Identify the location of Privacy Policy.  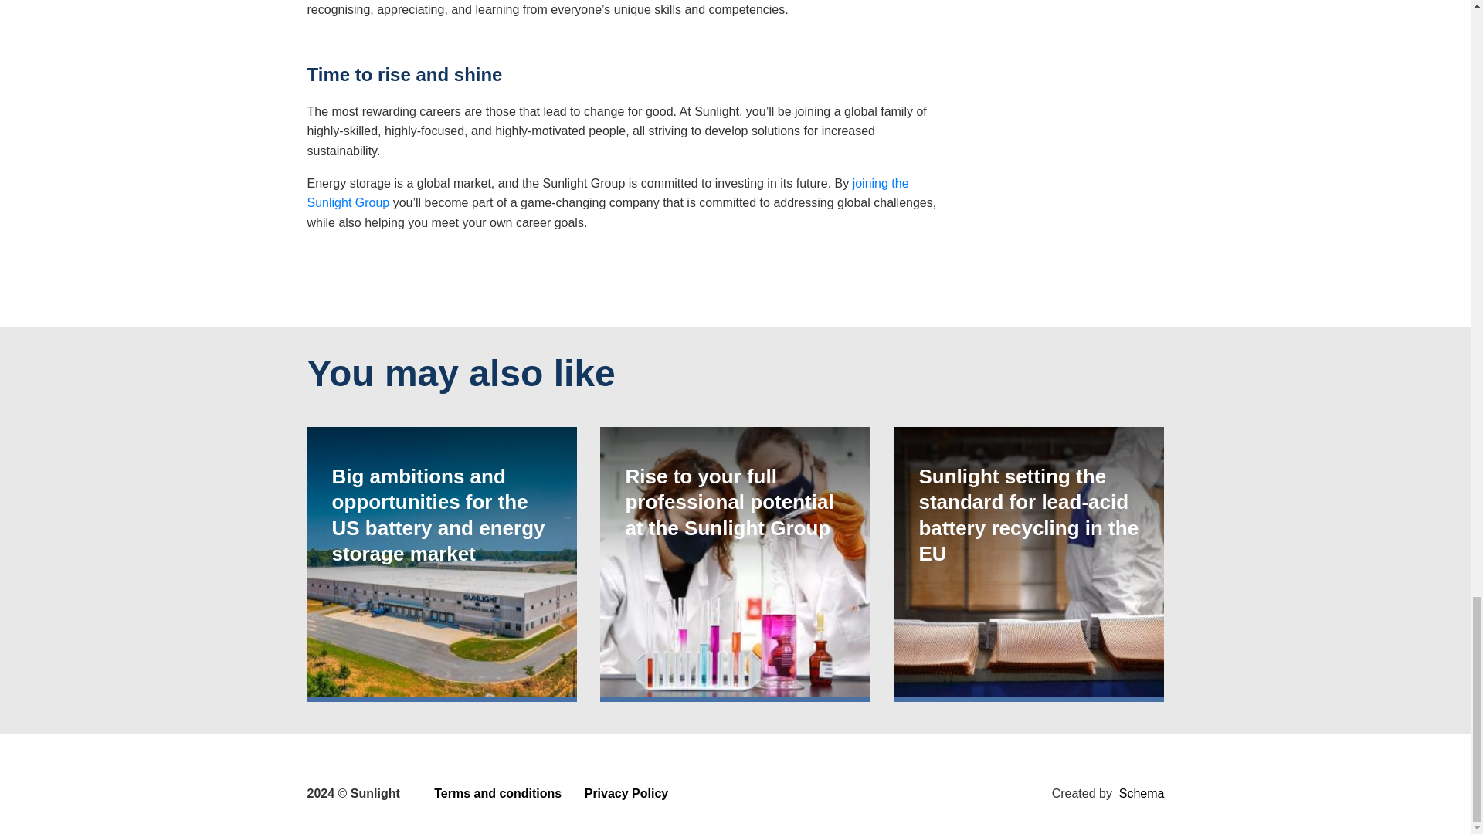
(626, 793).